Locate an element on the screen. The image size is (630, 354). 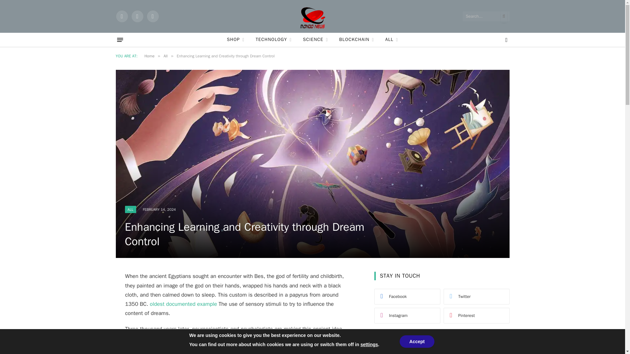
Search is located at coordinates (496, 344).